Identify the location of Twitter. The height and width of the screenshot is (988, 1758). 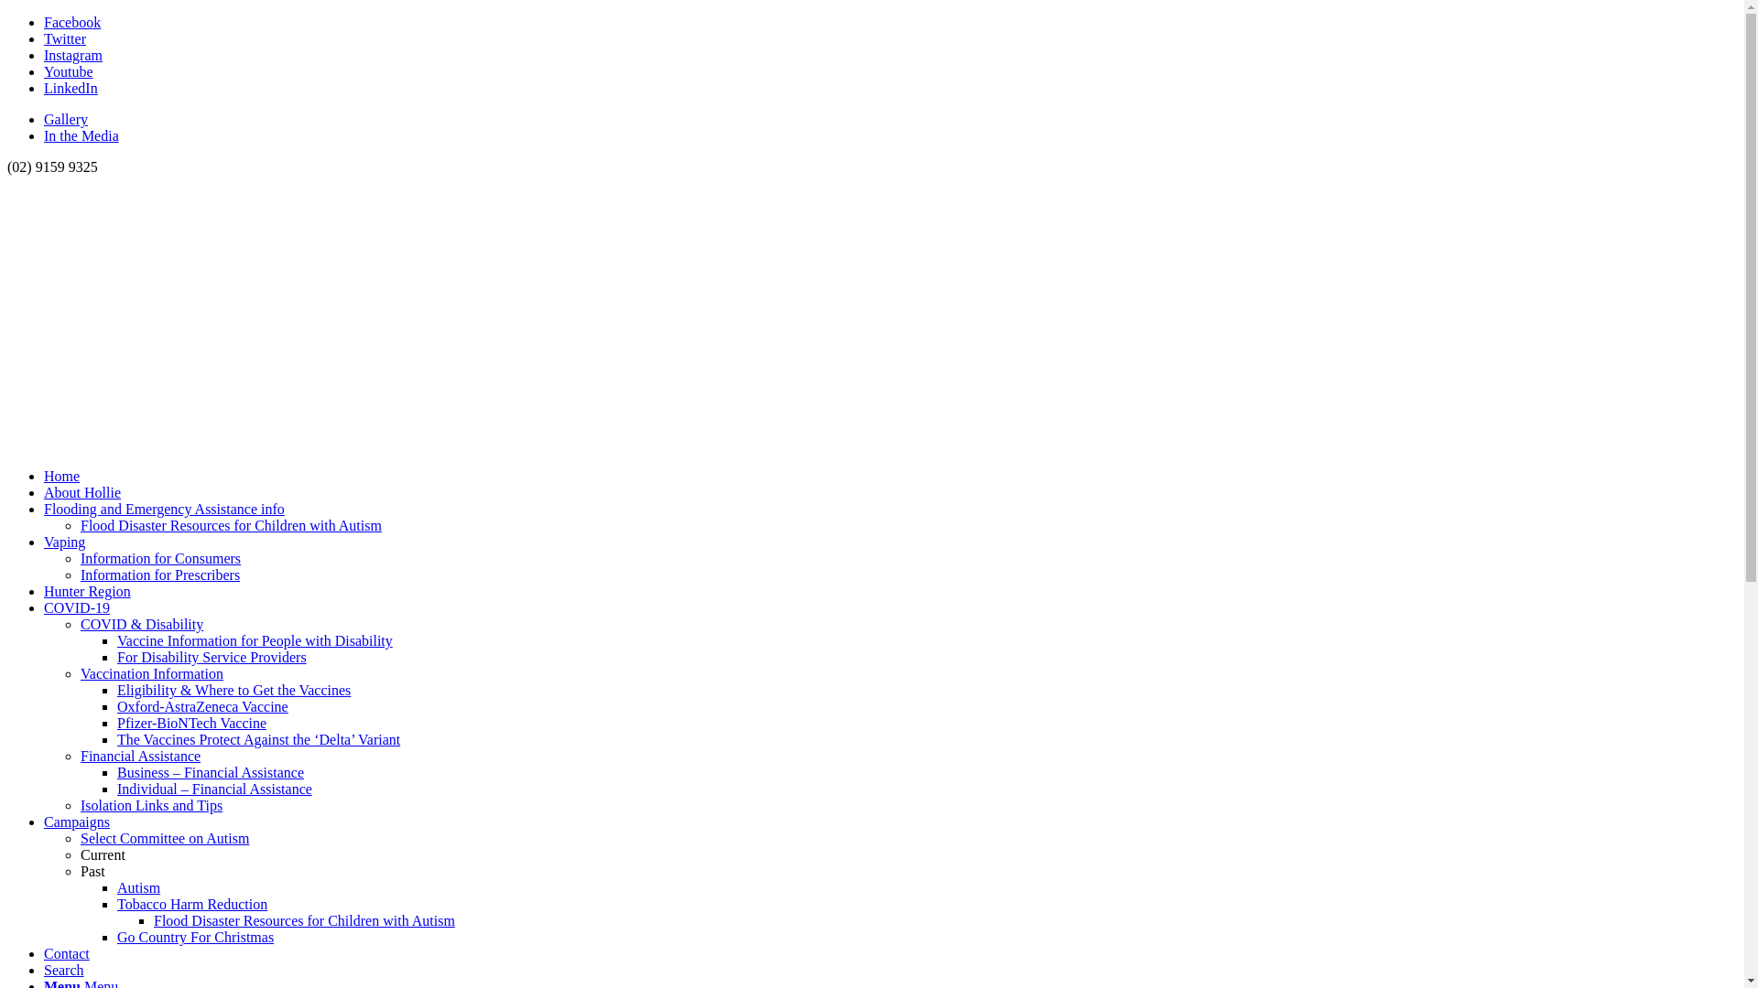
(65, 38).